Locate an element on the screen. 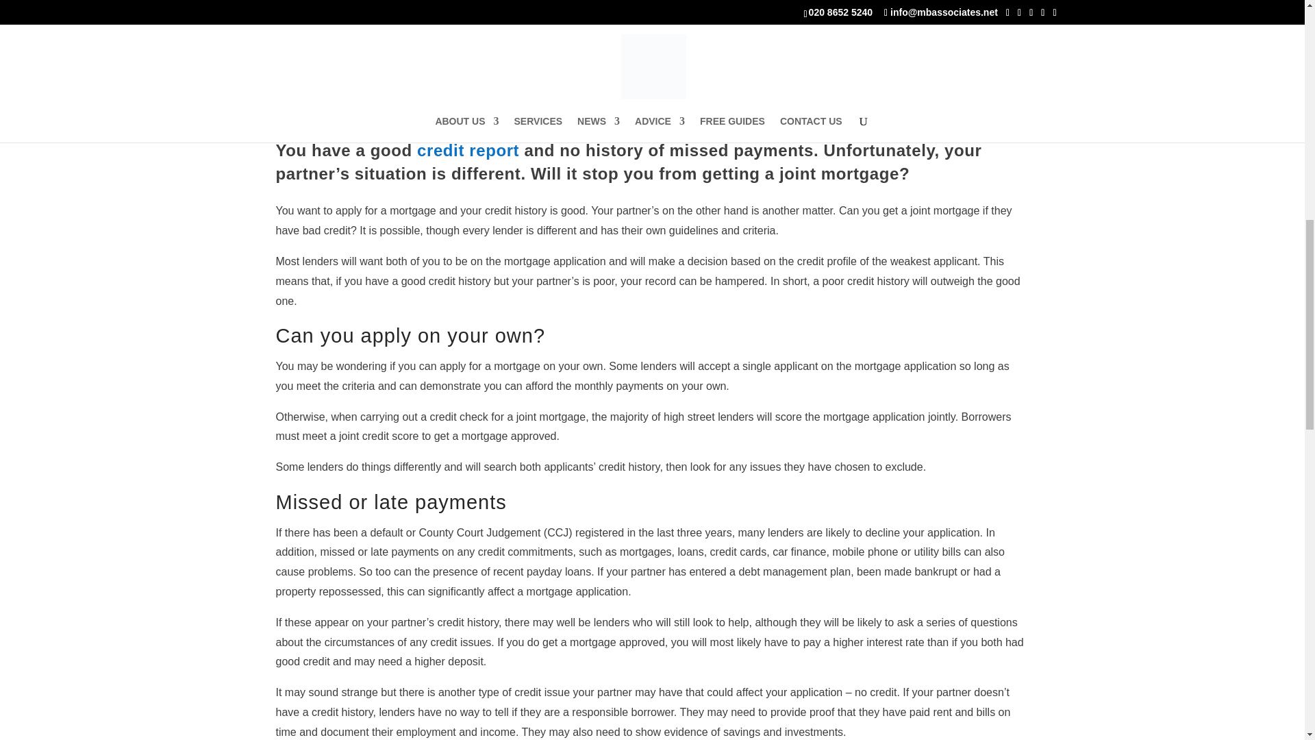 The height and width of the screenshot is (740, 1315). credit report is located at coordinates (466, 151).